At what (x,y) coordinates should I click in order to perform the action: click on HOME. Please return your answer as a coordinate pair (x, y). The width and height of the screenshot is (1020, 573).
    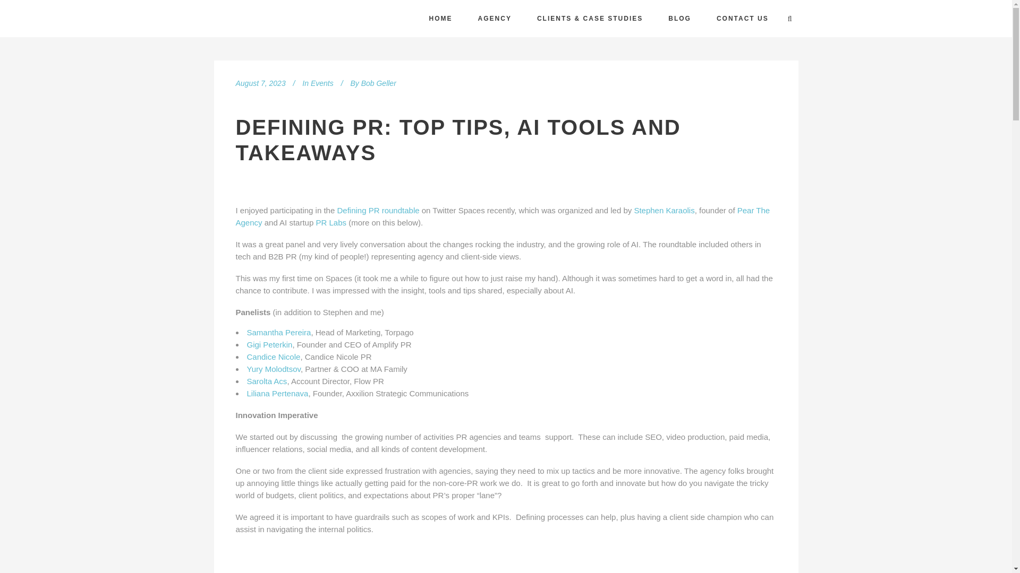
    Looking at the image, I should click on (440, 19).